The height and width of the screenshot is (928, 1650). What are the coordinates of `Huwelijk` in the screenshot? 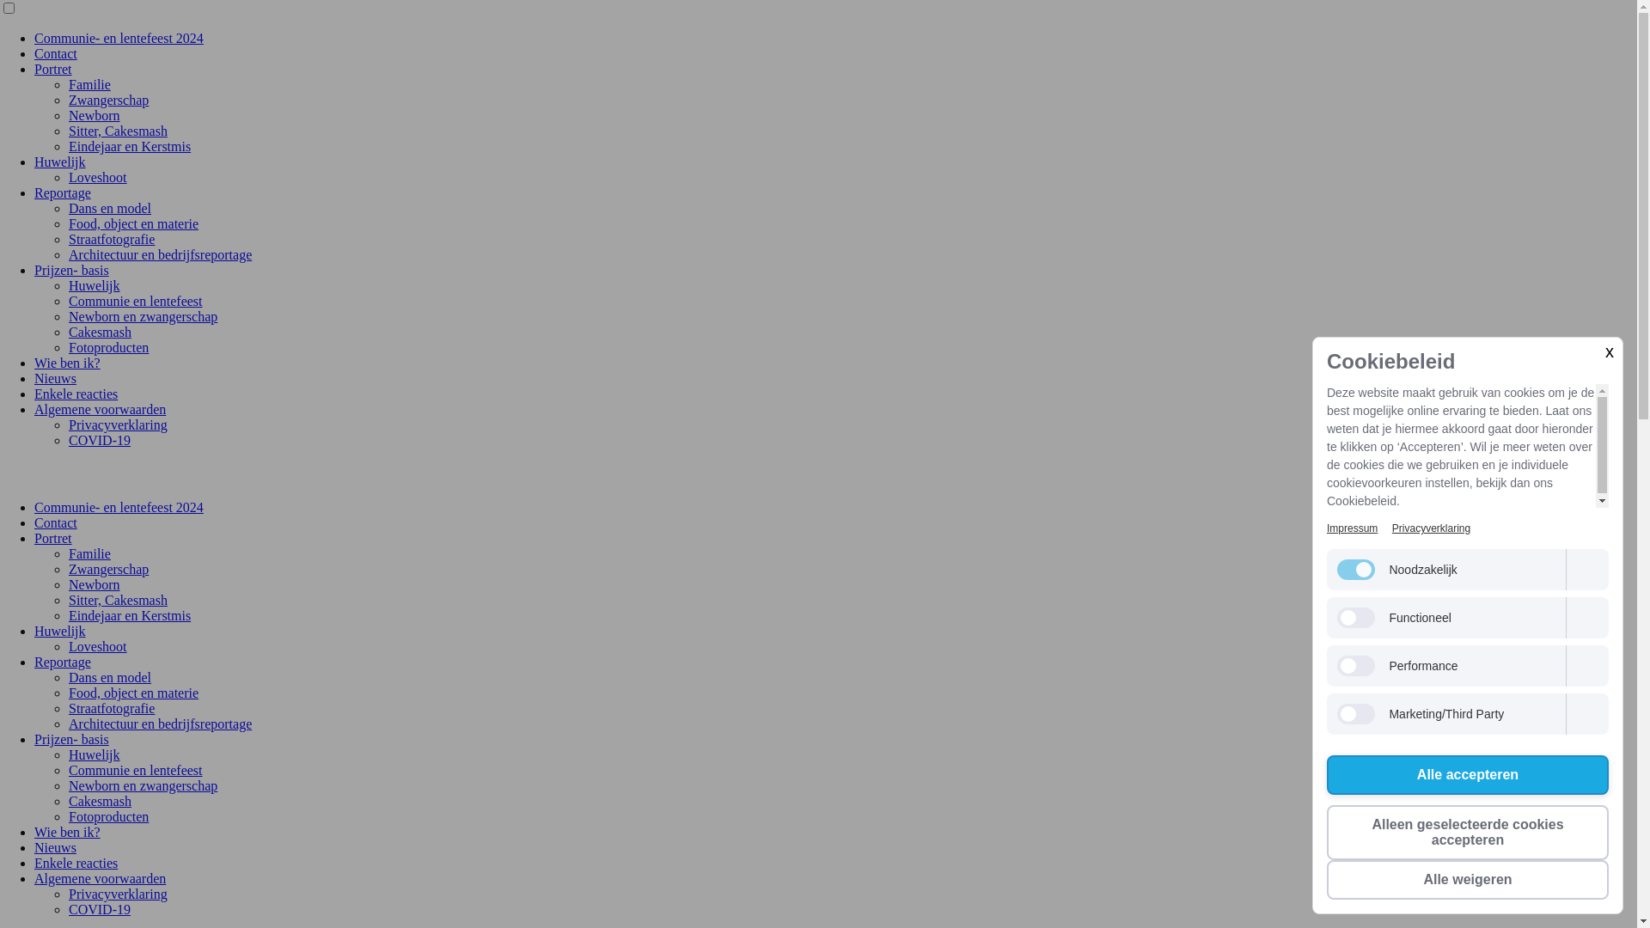 It's located at (60, 631).